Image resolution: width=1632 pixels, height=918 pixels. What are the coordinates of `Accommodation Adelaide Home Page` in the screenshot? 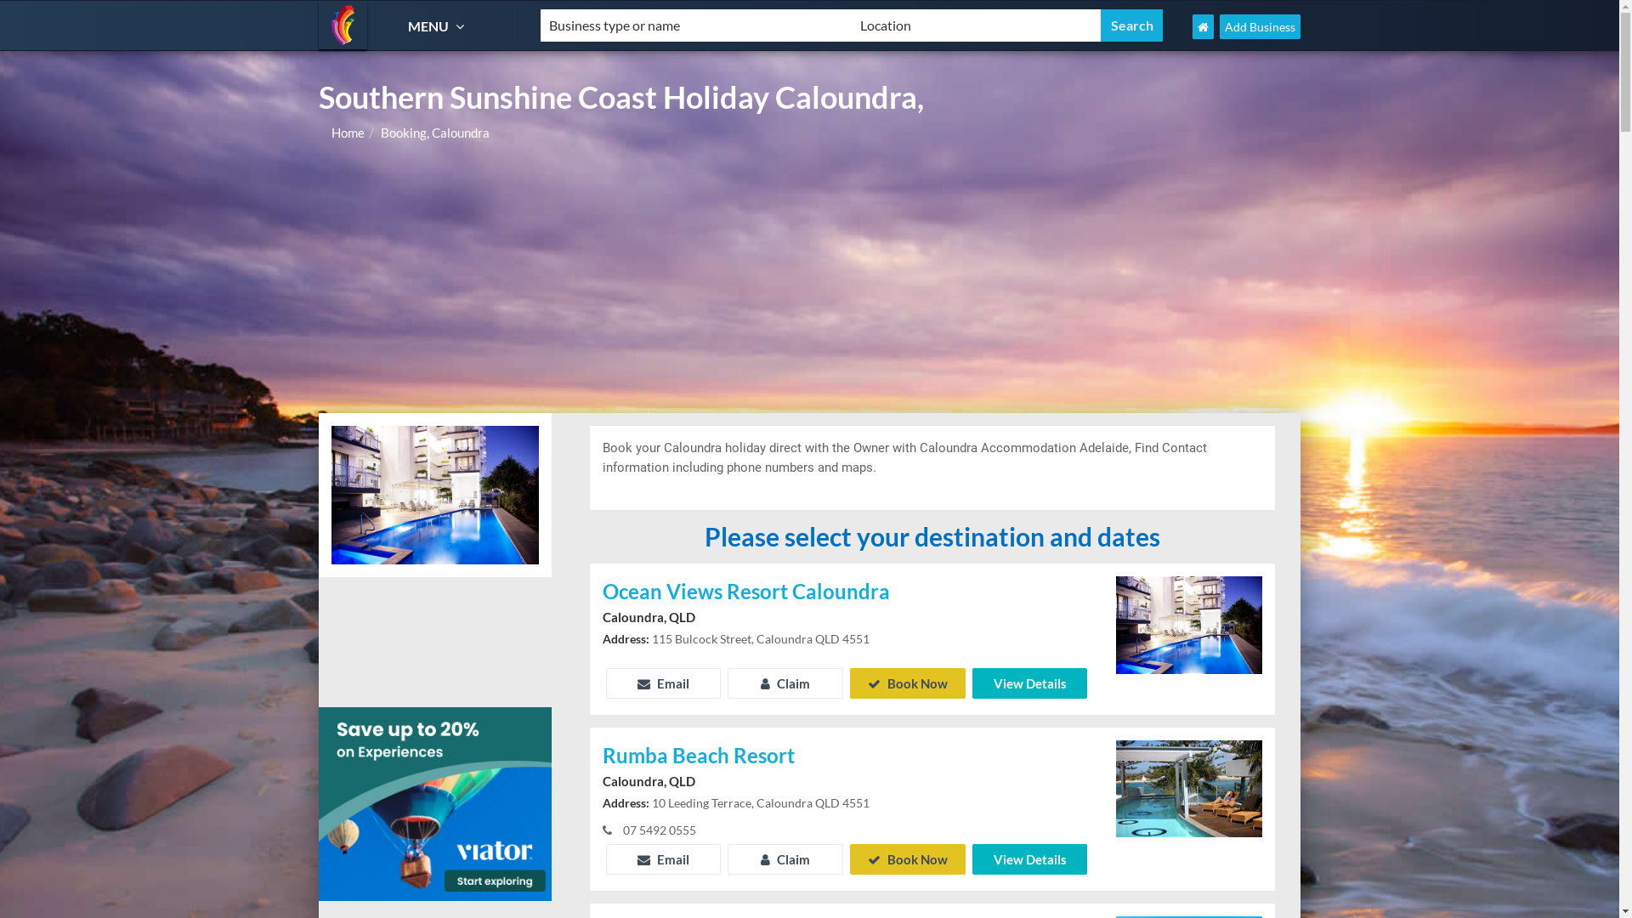 It's located at (1204, 27).